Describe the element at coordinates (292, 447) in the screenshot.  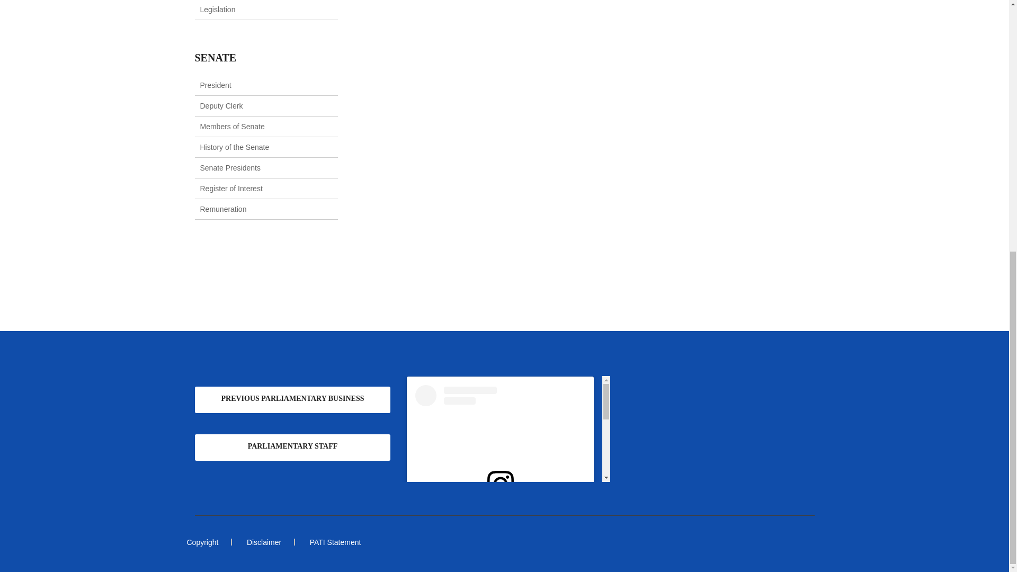
I see `PARLIAMENTARY STAFF` at that location.